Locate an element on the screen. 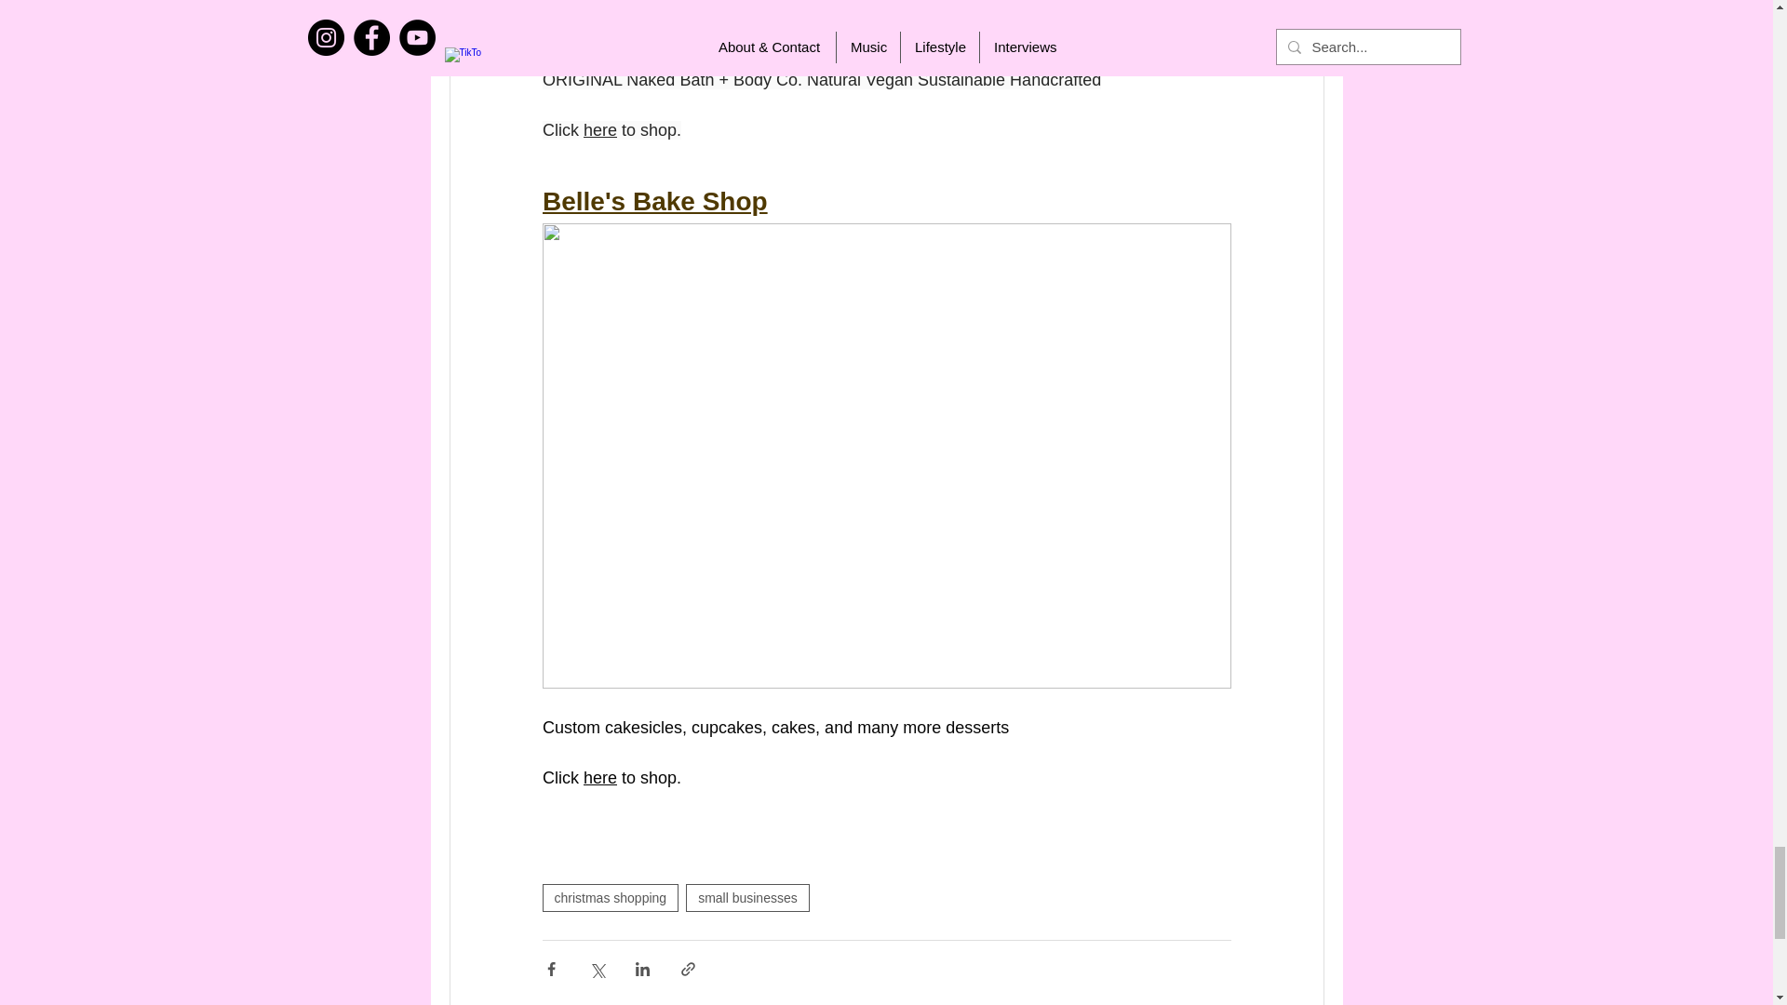  here is located at coordinates (599, 778).